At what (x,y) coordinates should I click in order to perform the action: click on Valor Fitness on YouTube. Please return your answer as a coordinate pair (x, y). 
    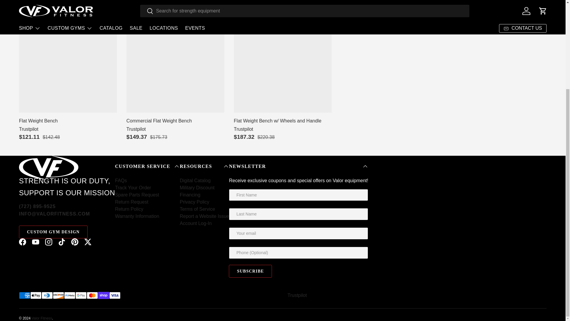
    Looking at the image, I should click on (36, 242).